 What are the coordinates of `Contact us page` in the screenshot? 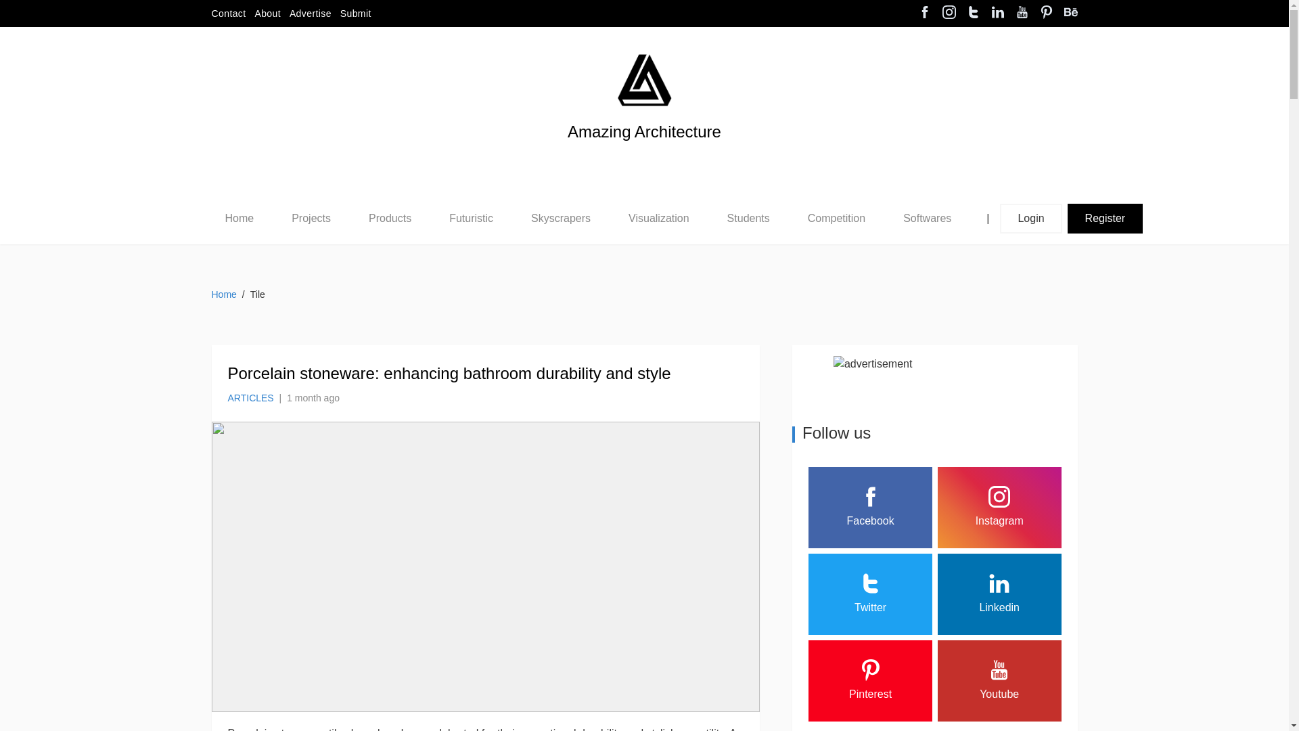 It's located at (227, 14).